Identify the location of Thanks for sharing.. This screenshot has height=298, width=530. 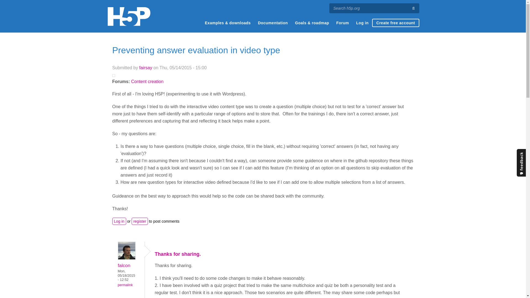
(178, 254).